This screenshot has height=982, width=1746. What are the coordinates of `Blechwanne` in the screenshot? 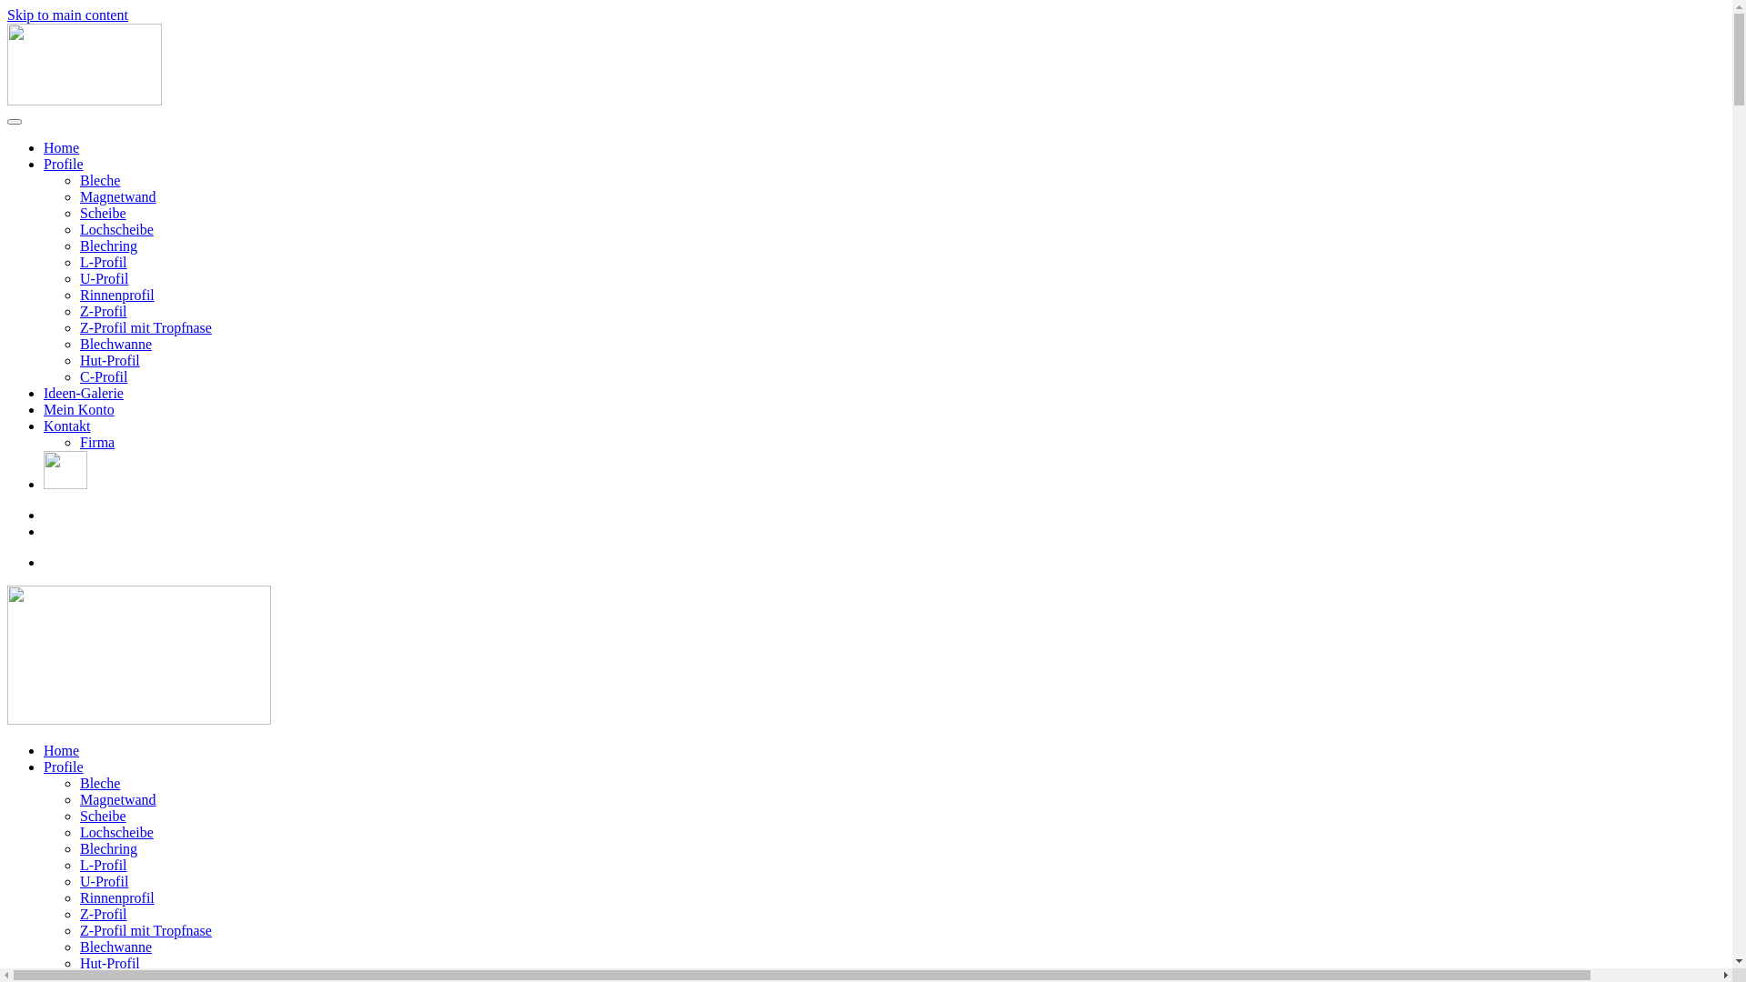 It's located at (116, 947).